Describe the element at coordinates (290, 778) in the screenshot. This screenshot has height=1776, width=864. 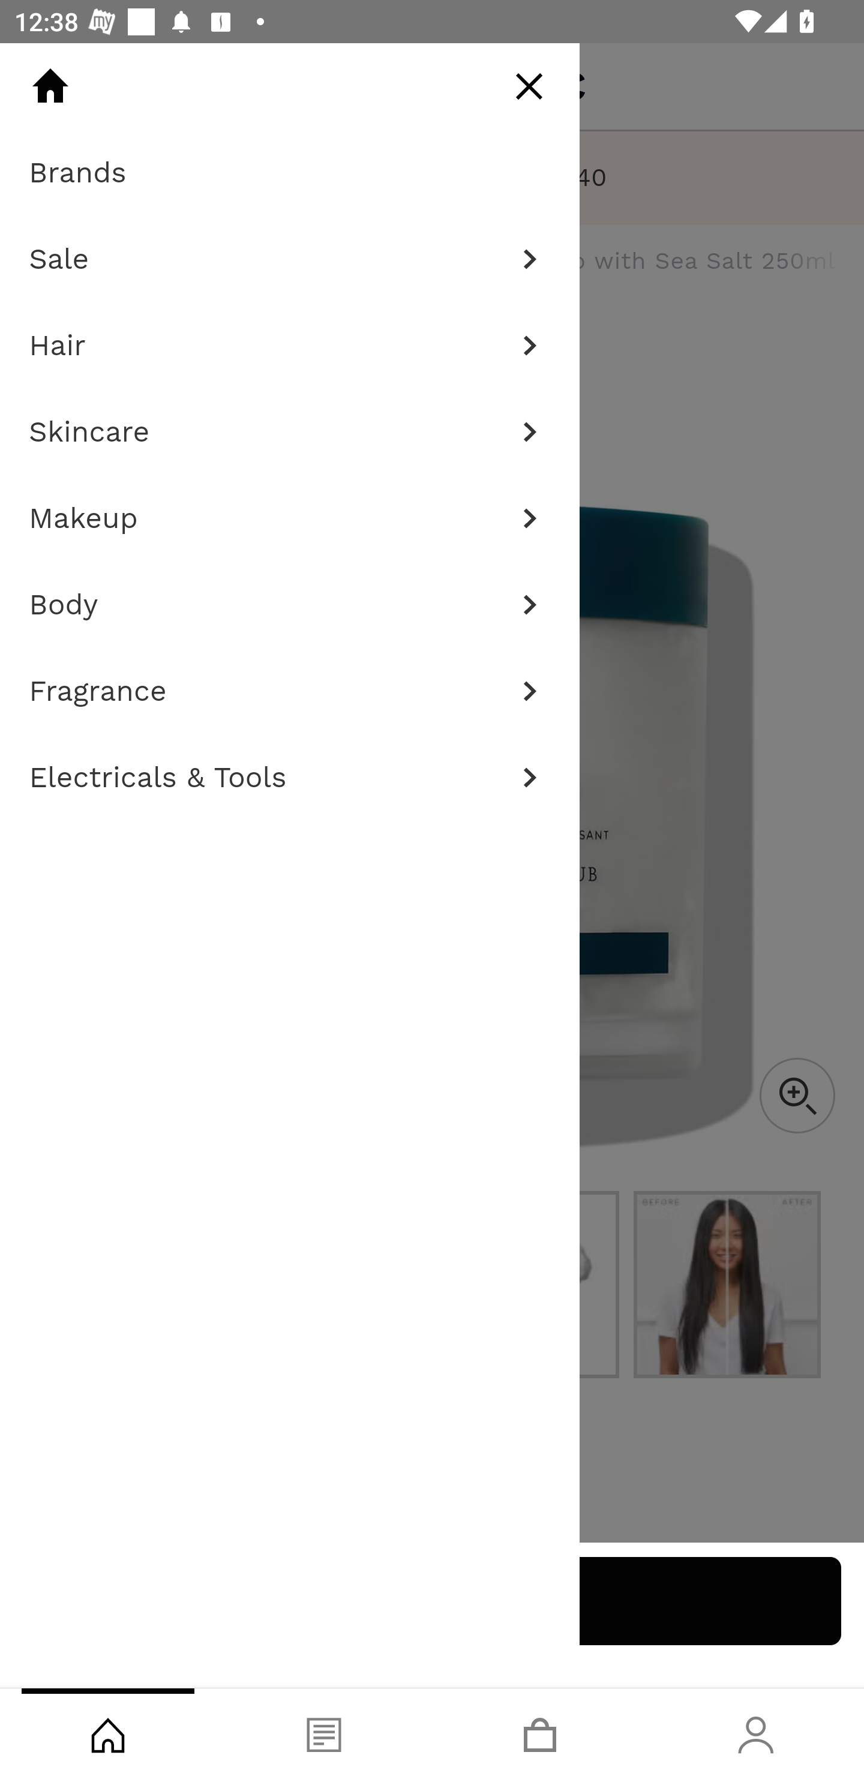
I see `Electricals & Tools` at that location.